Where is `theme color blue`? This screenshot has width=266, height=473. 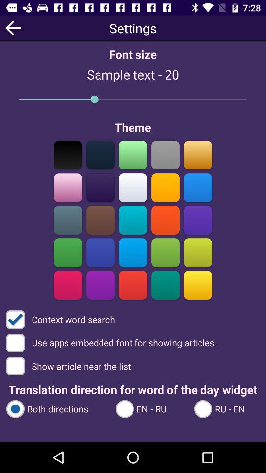
theme color blue is located at coordinates (198, 187).